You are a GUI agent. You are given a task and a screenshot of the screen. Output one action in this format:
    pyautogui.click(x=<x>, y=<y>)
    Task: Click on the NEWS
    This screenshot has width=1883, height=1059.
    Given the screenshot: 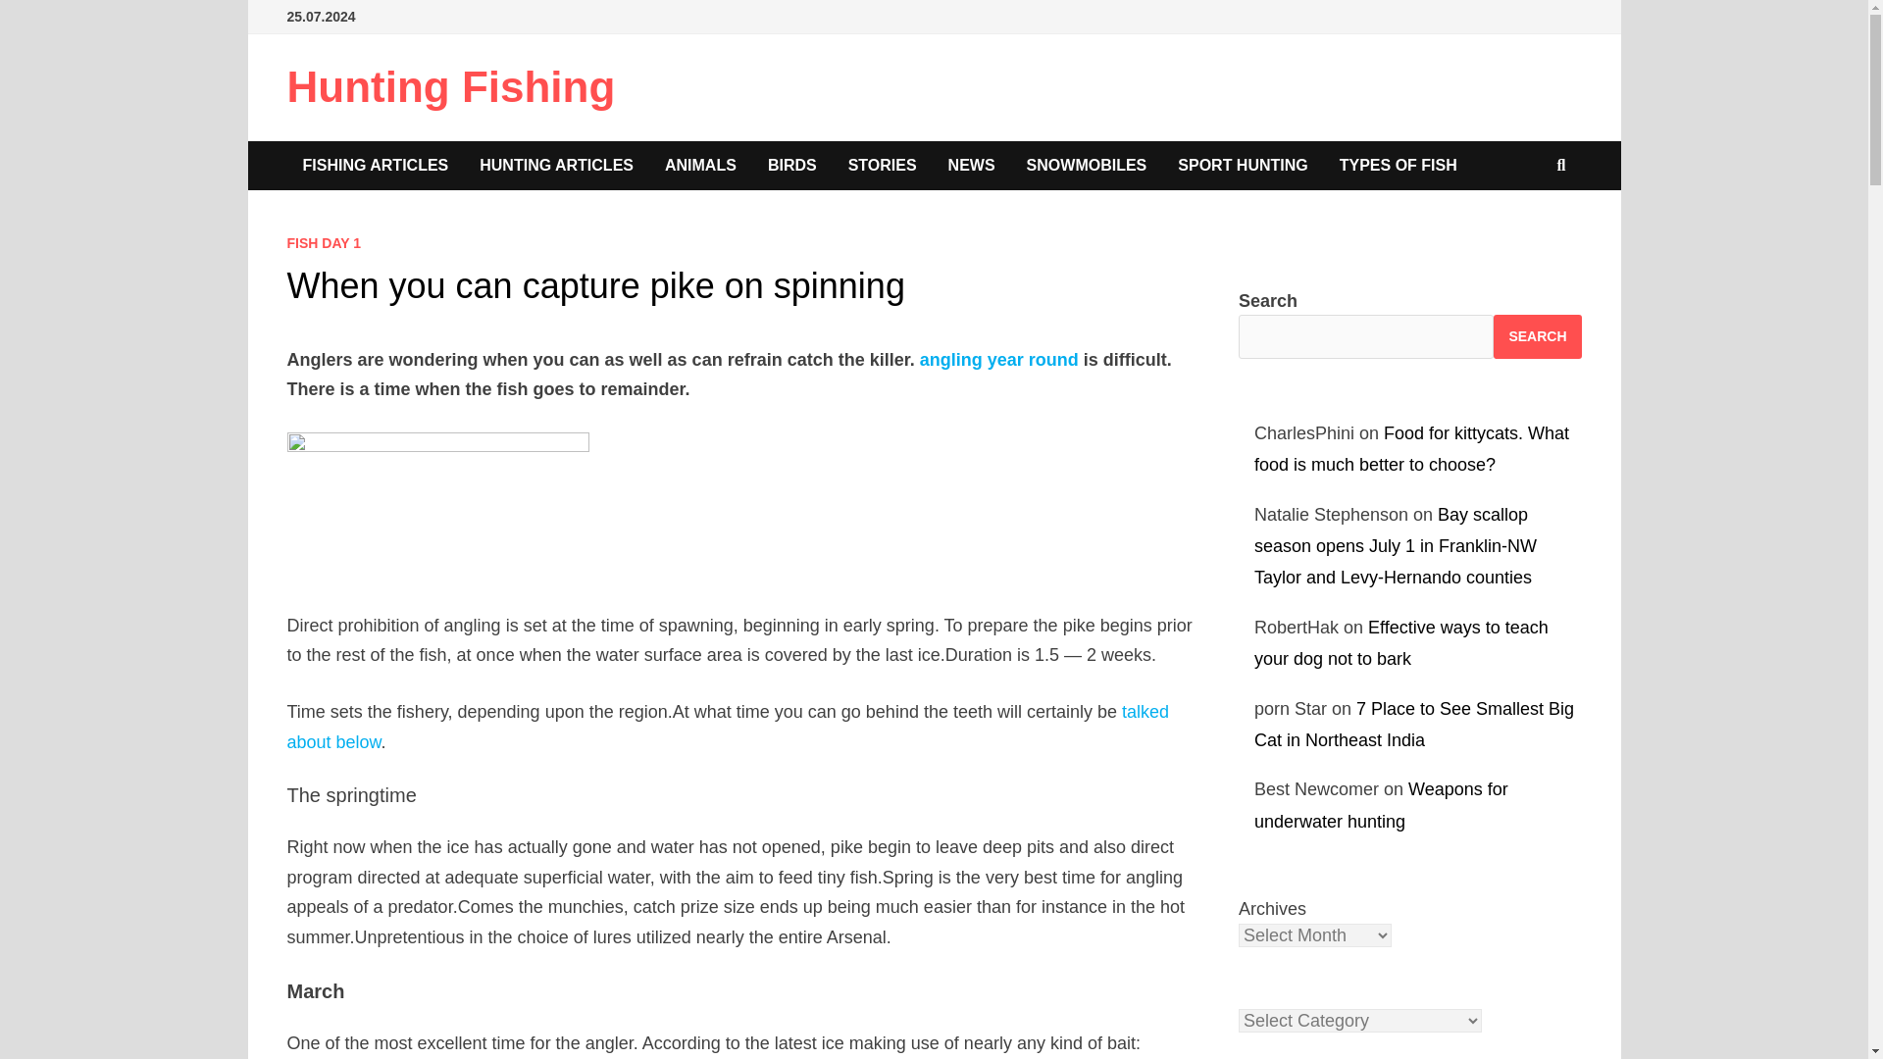 What is the action you would take?
    pyautogui.click(x=971, y=165)
    